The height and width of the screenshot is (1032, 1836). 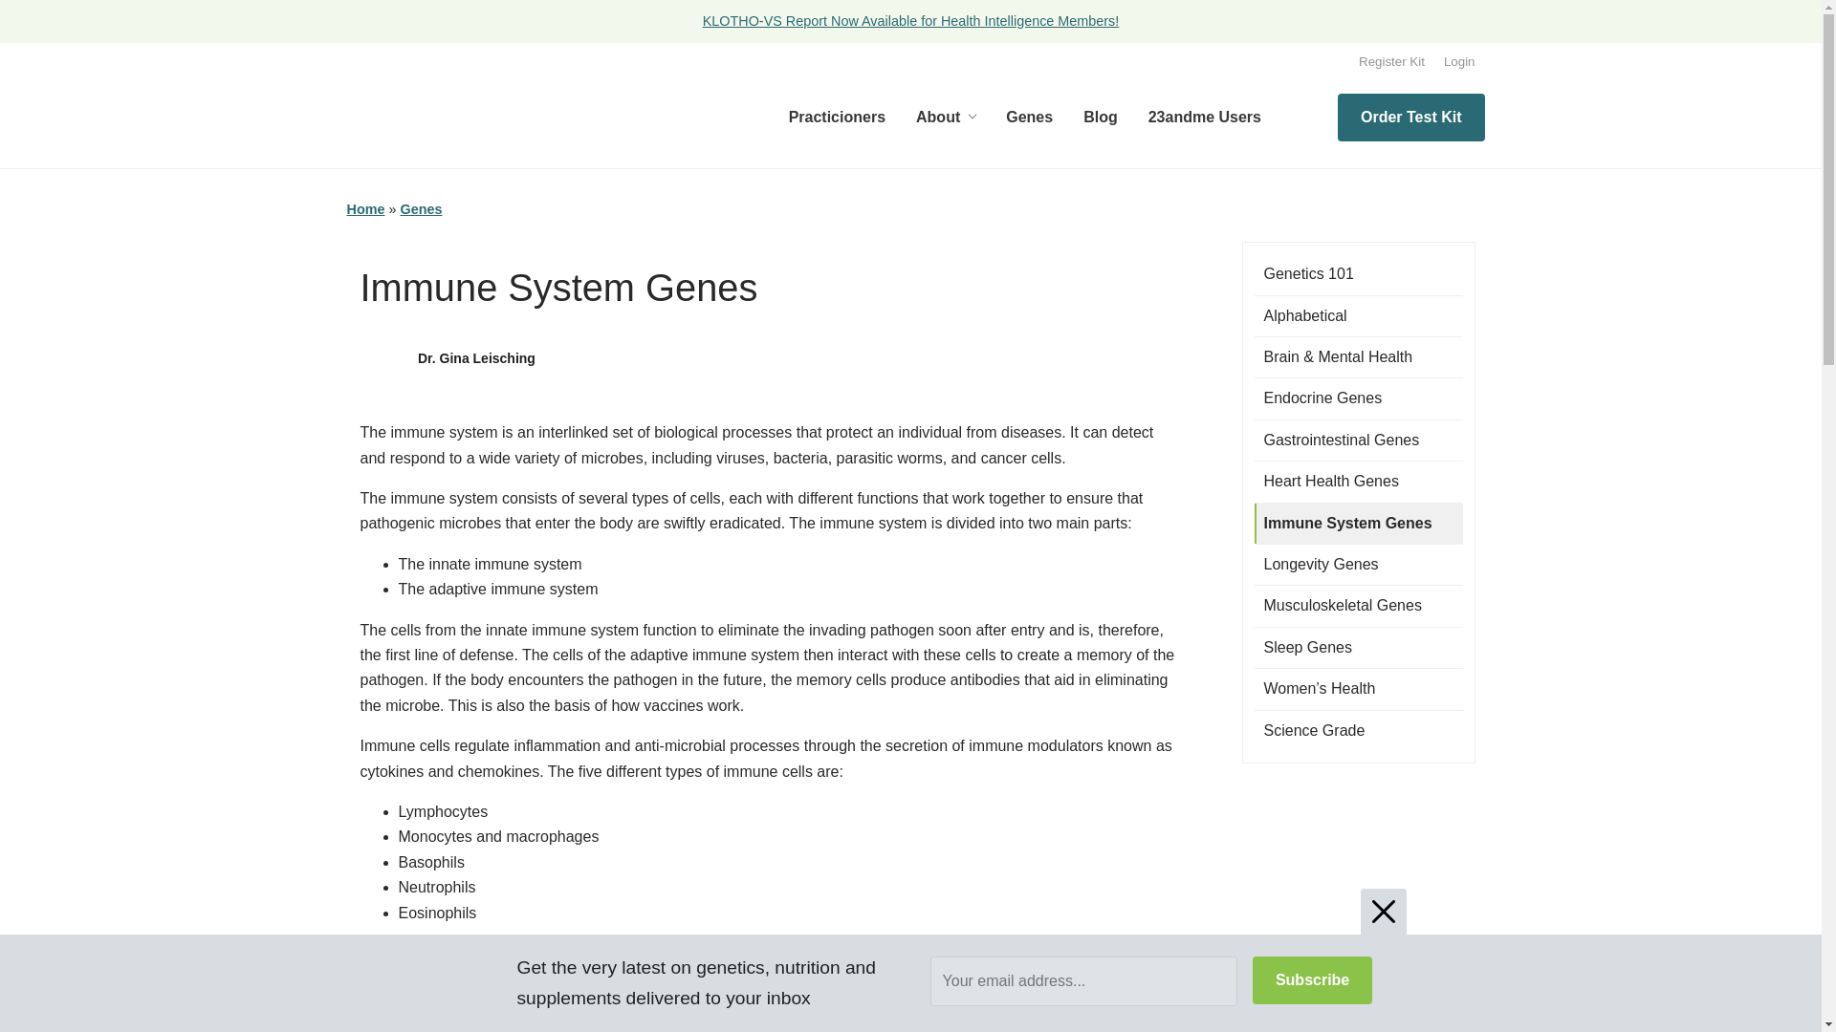 I want to click on Immune System Genes, so click(x=1358, y=524).